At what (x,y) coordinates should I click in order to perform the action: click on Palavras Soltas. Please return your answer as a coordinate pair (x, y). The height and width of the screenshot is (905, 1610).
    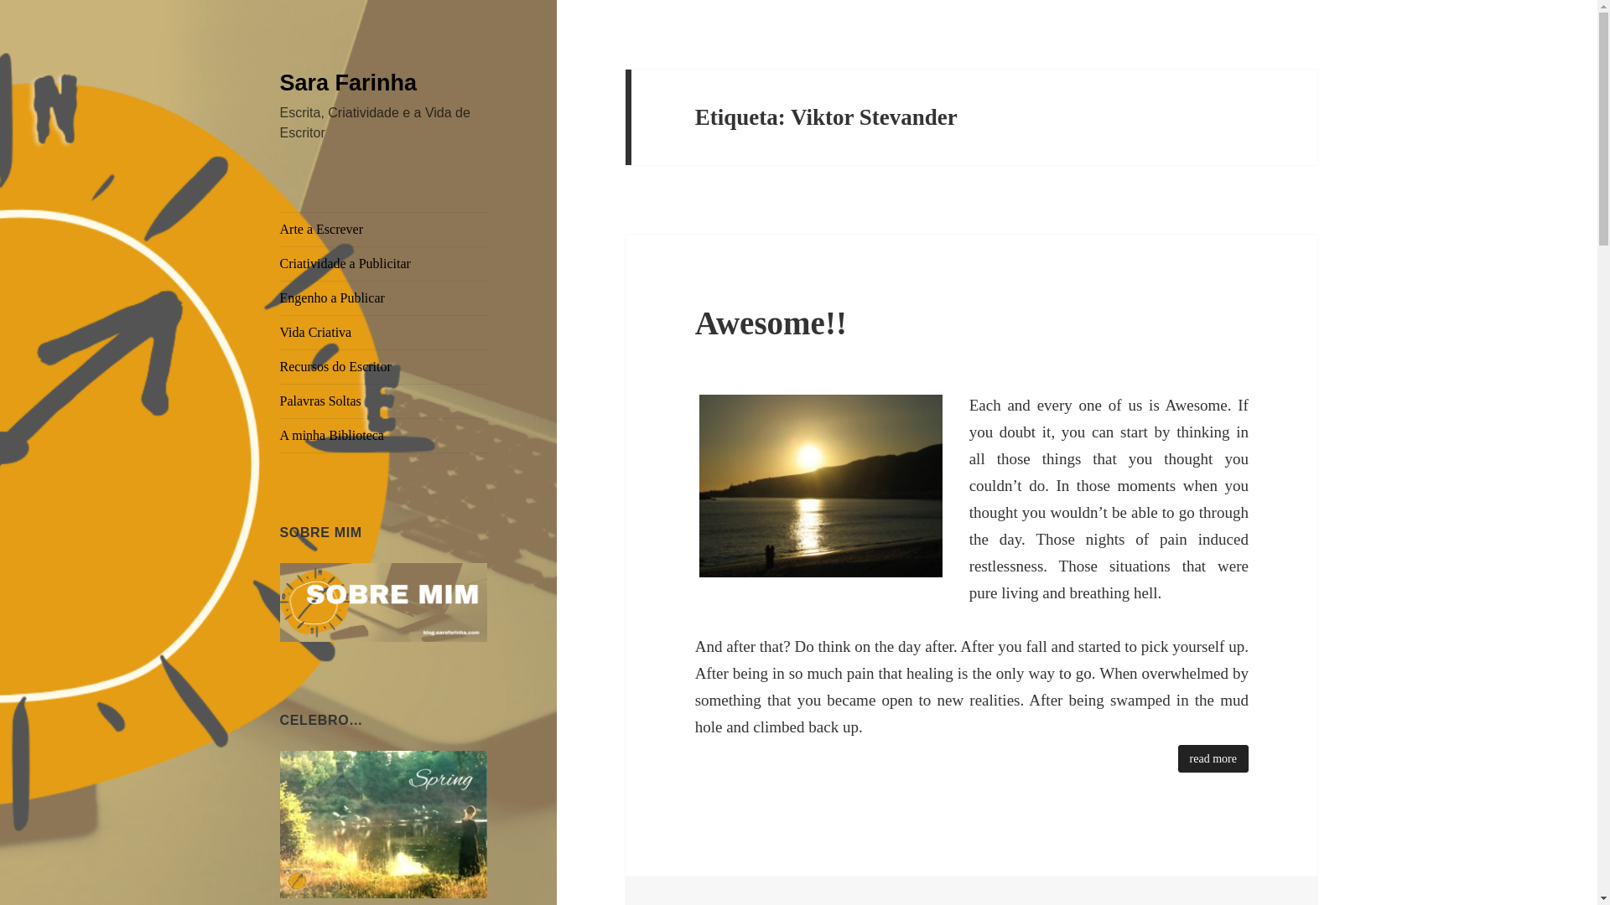
    Looking at the image, I should click on (384, 401).